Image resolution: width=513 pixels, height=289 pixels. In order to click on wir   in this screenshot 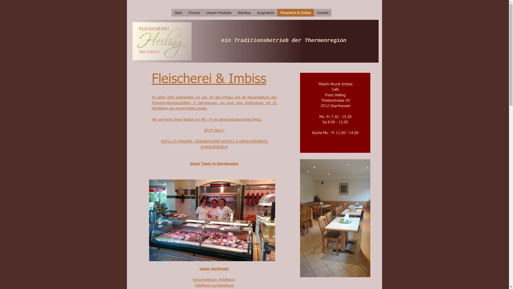, I will do `click(199, 97)`.